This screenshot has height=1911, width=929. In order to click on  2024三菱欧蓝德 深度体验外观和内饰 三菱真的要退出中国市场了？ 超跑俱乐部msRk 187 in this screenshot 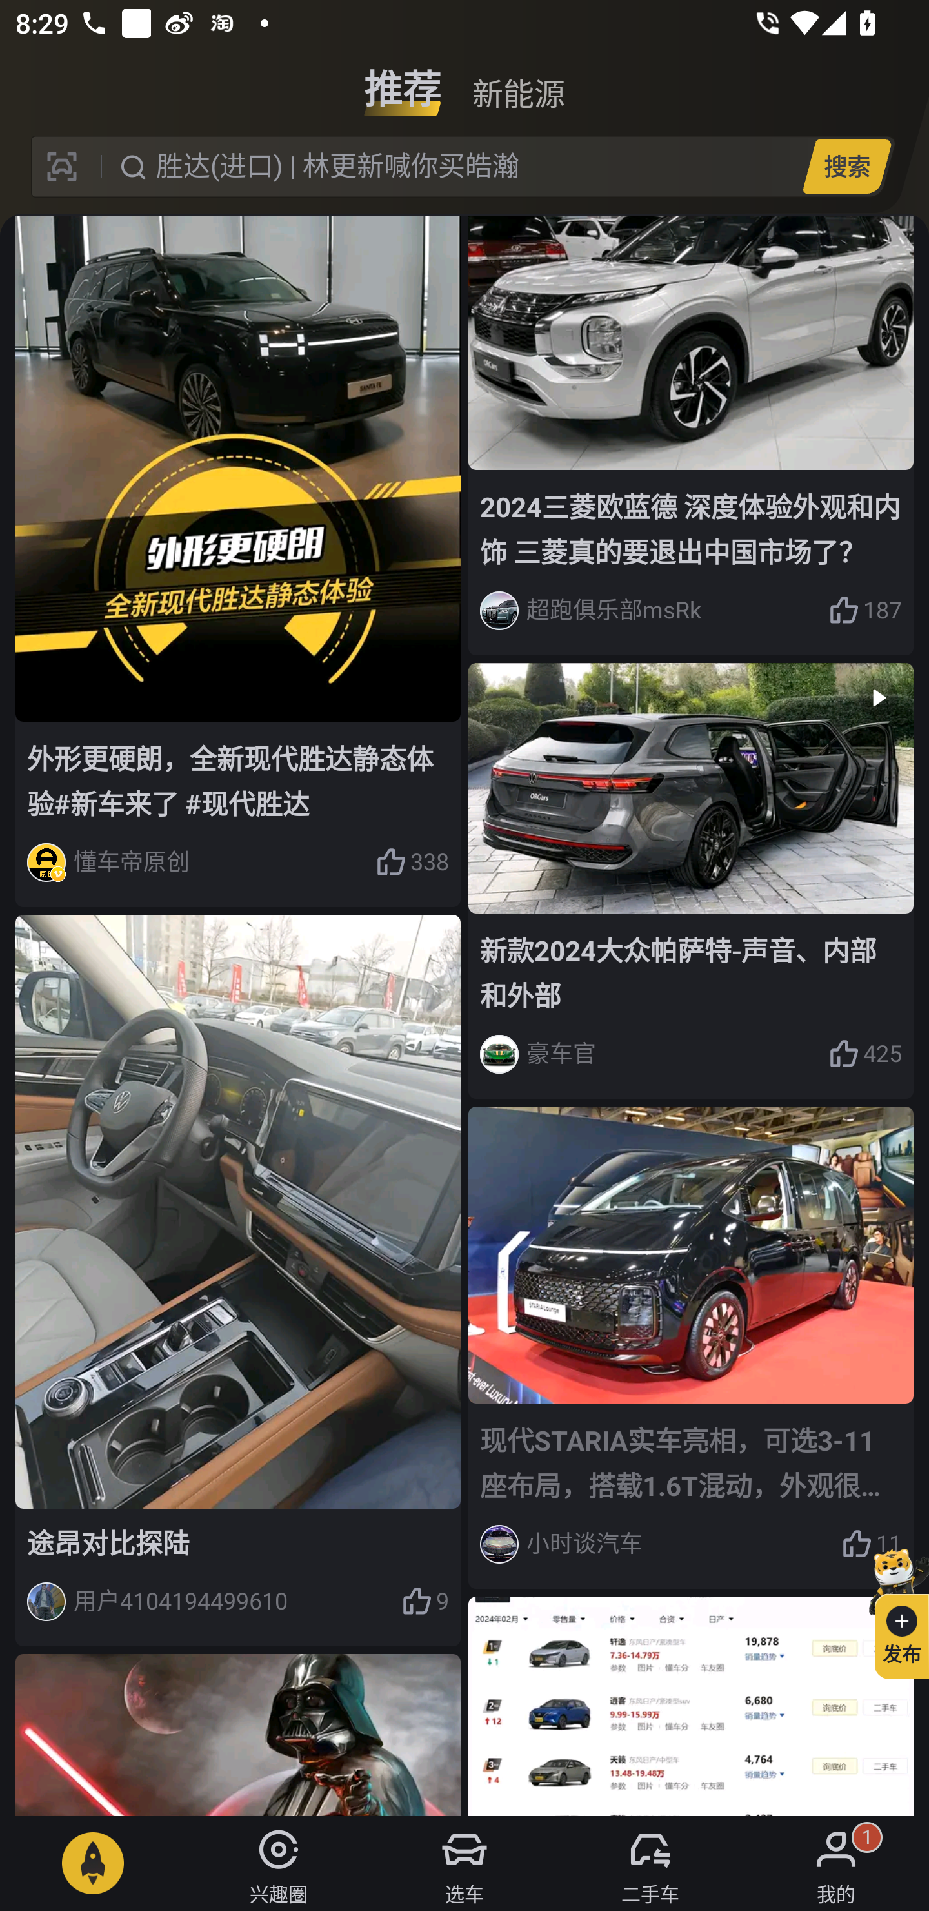, I will do `click(690, 435)`.